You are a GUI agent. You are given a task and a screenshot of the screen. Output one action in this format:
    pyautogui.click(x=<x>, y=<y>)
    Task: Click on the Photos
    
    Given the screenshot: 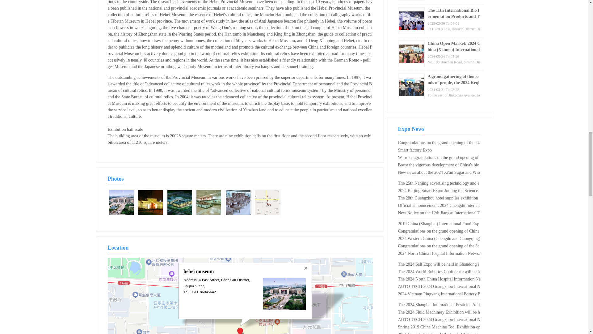 What is the action you would take?
    pyautogui.click(x=209, y=203)
    